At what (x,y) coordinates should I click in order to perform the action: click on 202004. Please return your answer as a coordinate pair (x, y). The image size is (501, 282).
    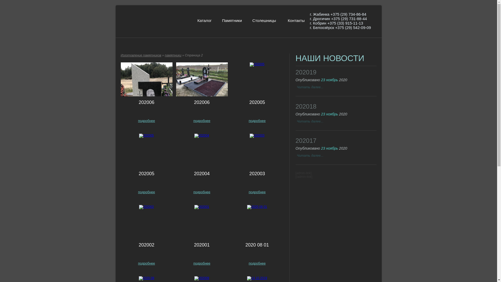
    Looking at the image, I should click on (202, 174).